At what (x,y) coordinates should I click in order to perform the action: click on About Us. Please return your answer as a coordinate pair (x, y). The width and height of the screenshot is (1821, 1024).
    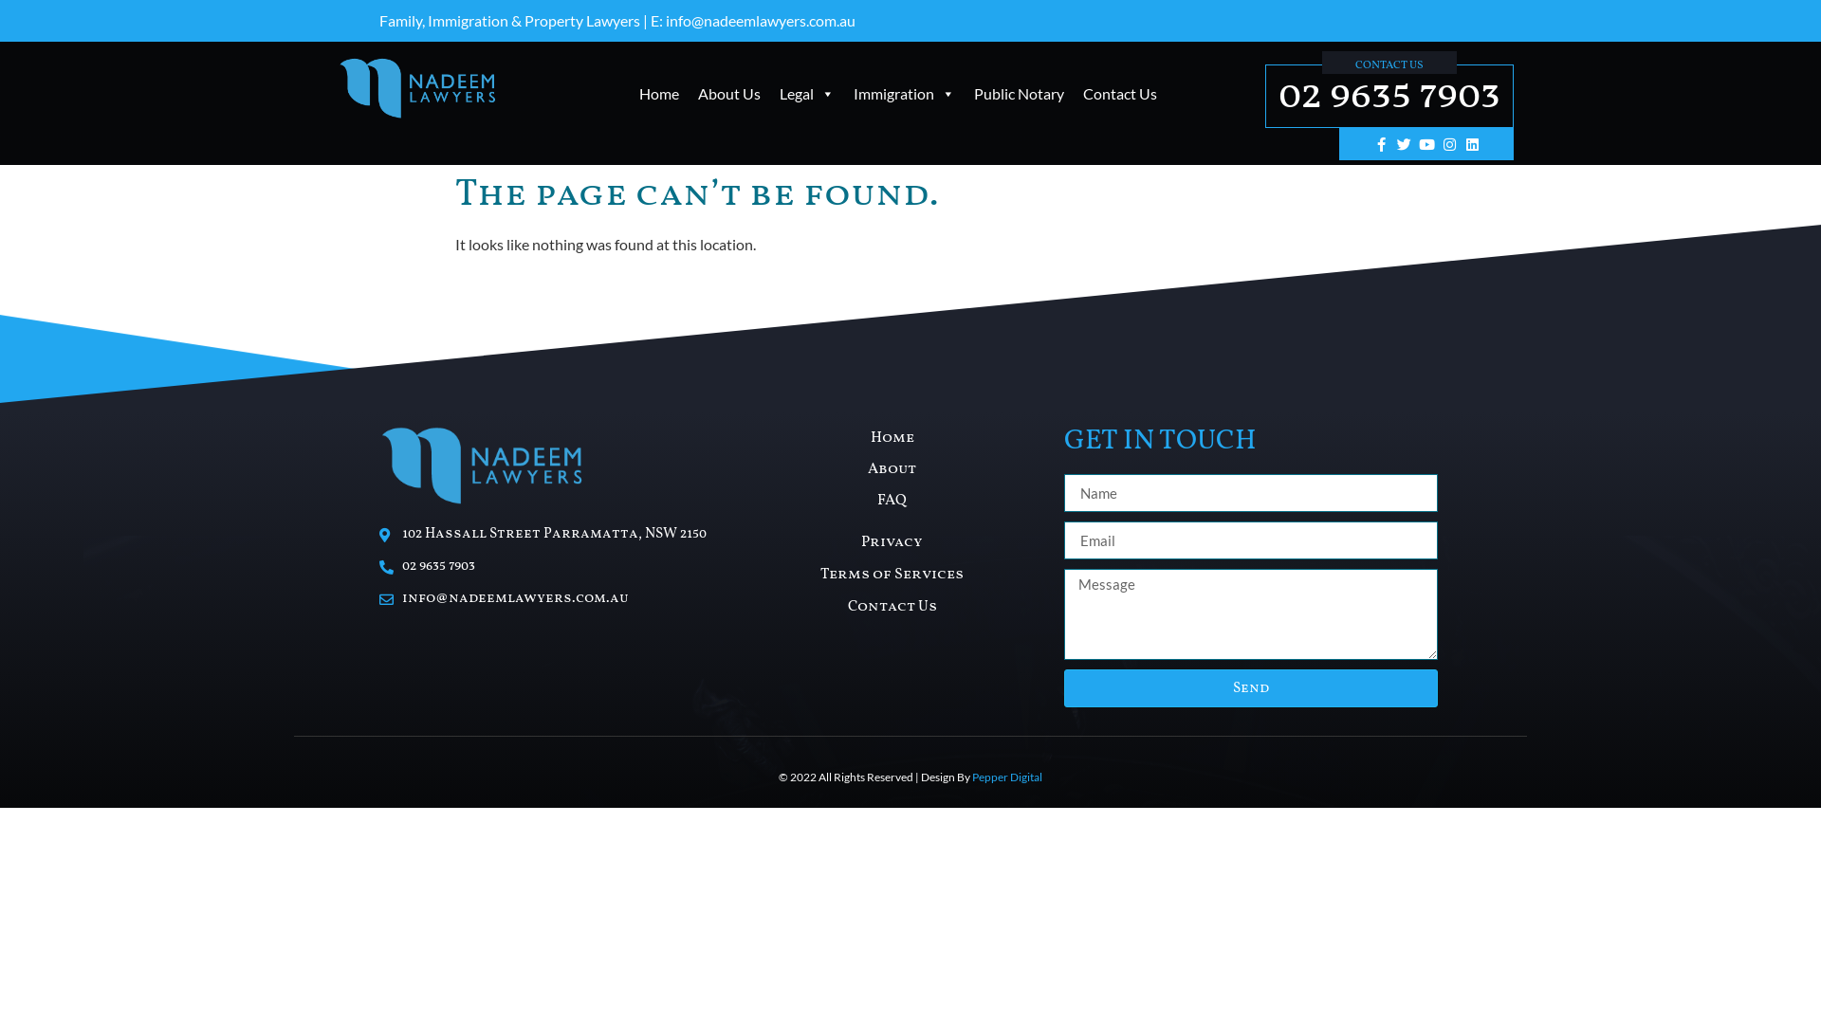
    Looking at the image, I should click on (729, 94).